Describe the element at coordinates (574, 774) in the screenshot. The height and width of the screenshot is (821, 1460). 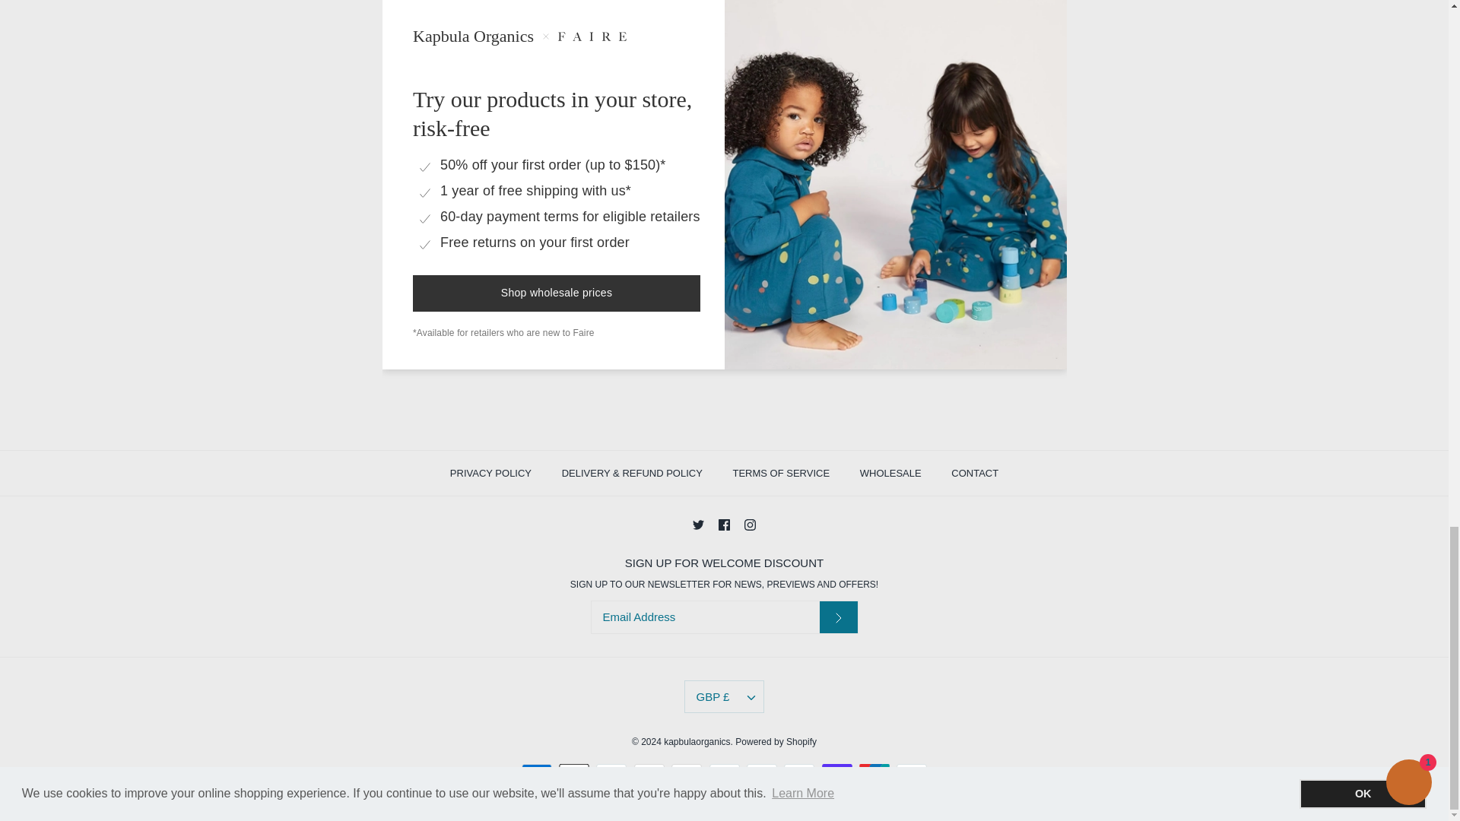
I see `Apple Pay` at that location.